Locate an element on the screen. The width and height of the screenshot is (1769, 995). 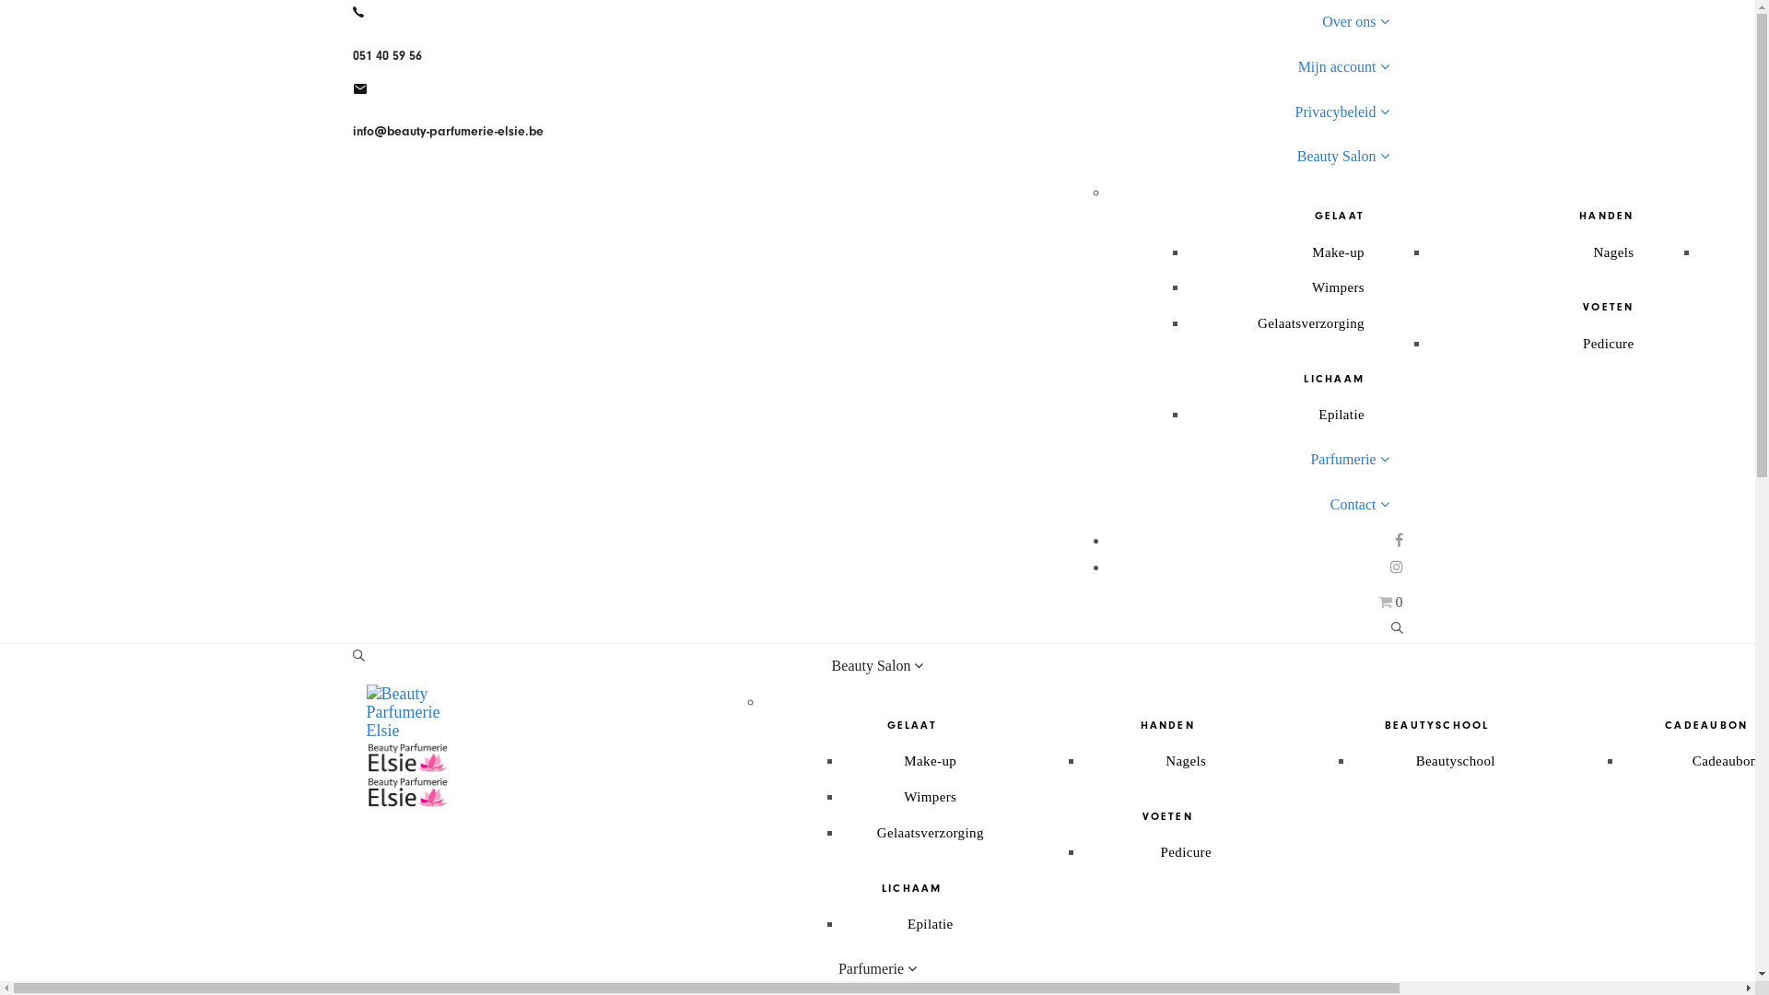
Parfumerie is located at coordinates (1236, 461).